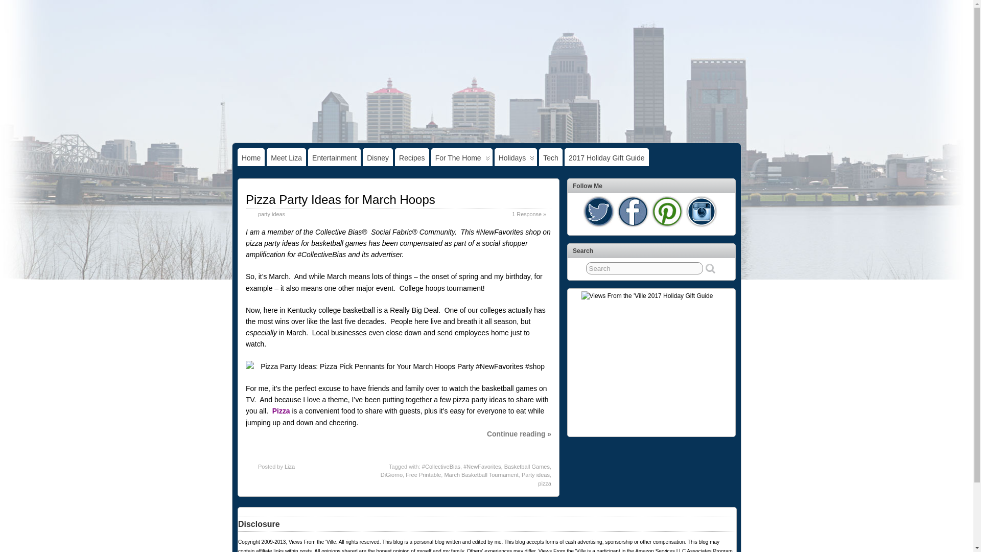 The width and height of the screenshot is (981, 552). I want to click on Home, so click(251, 157).